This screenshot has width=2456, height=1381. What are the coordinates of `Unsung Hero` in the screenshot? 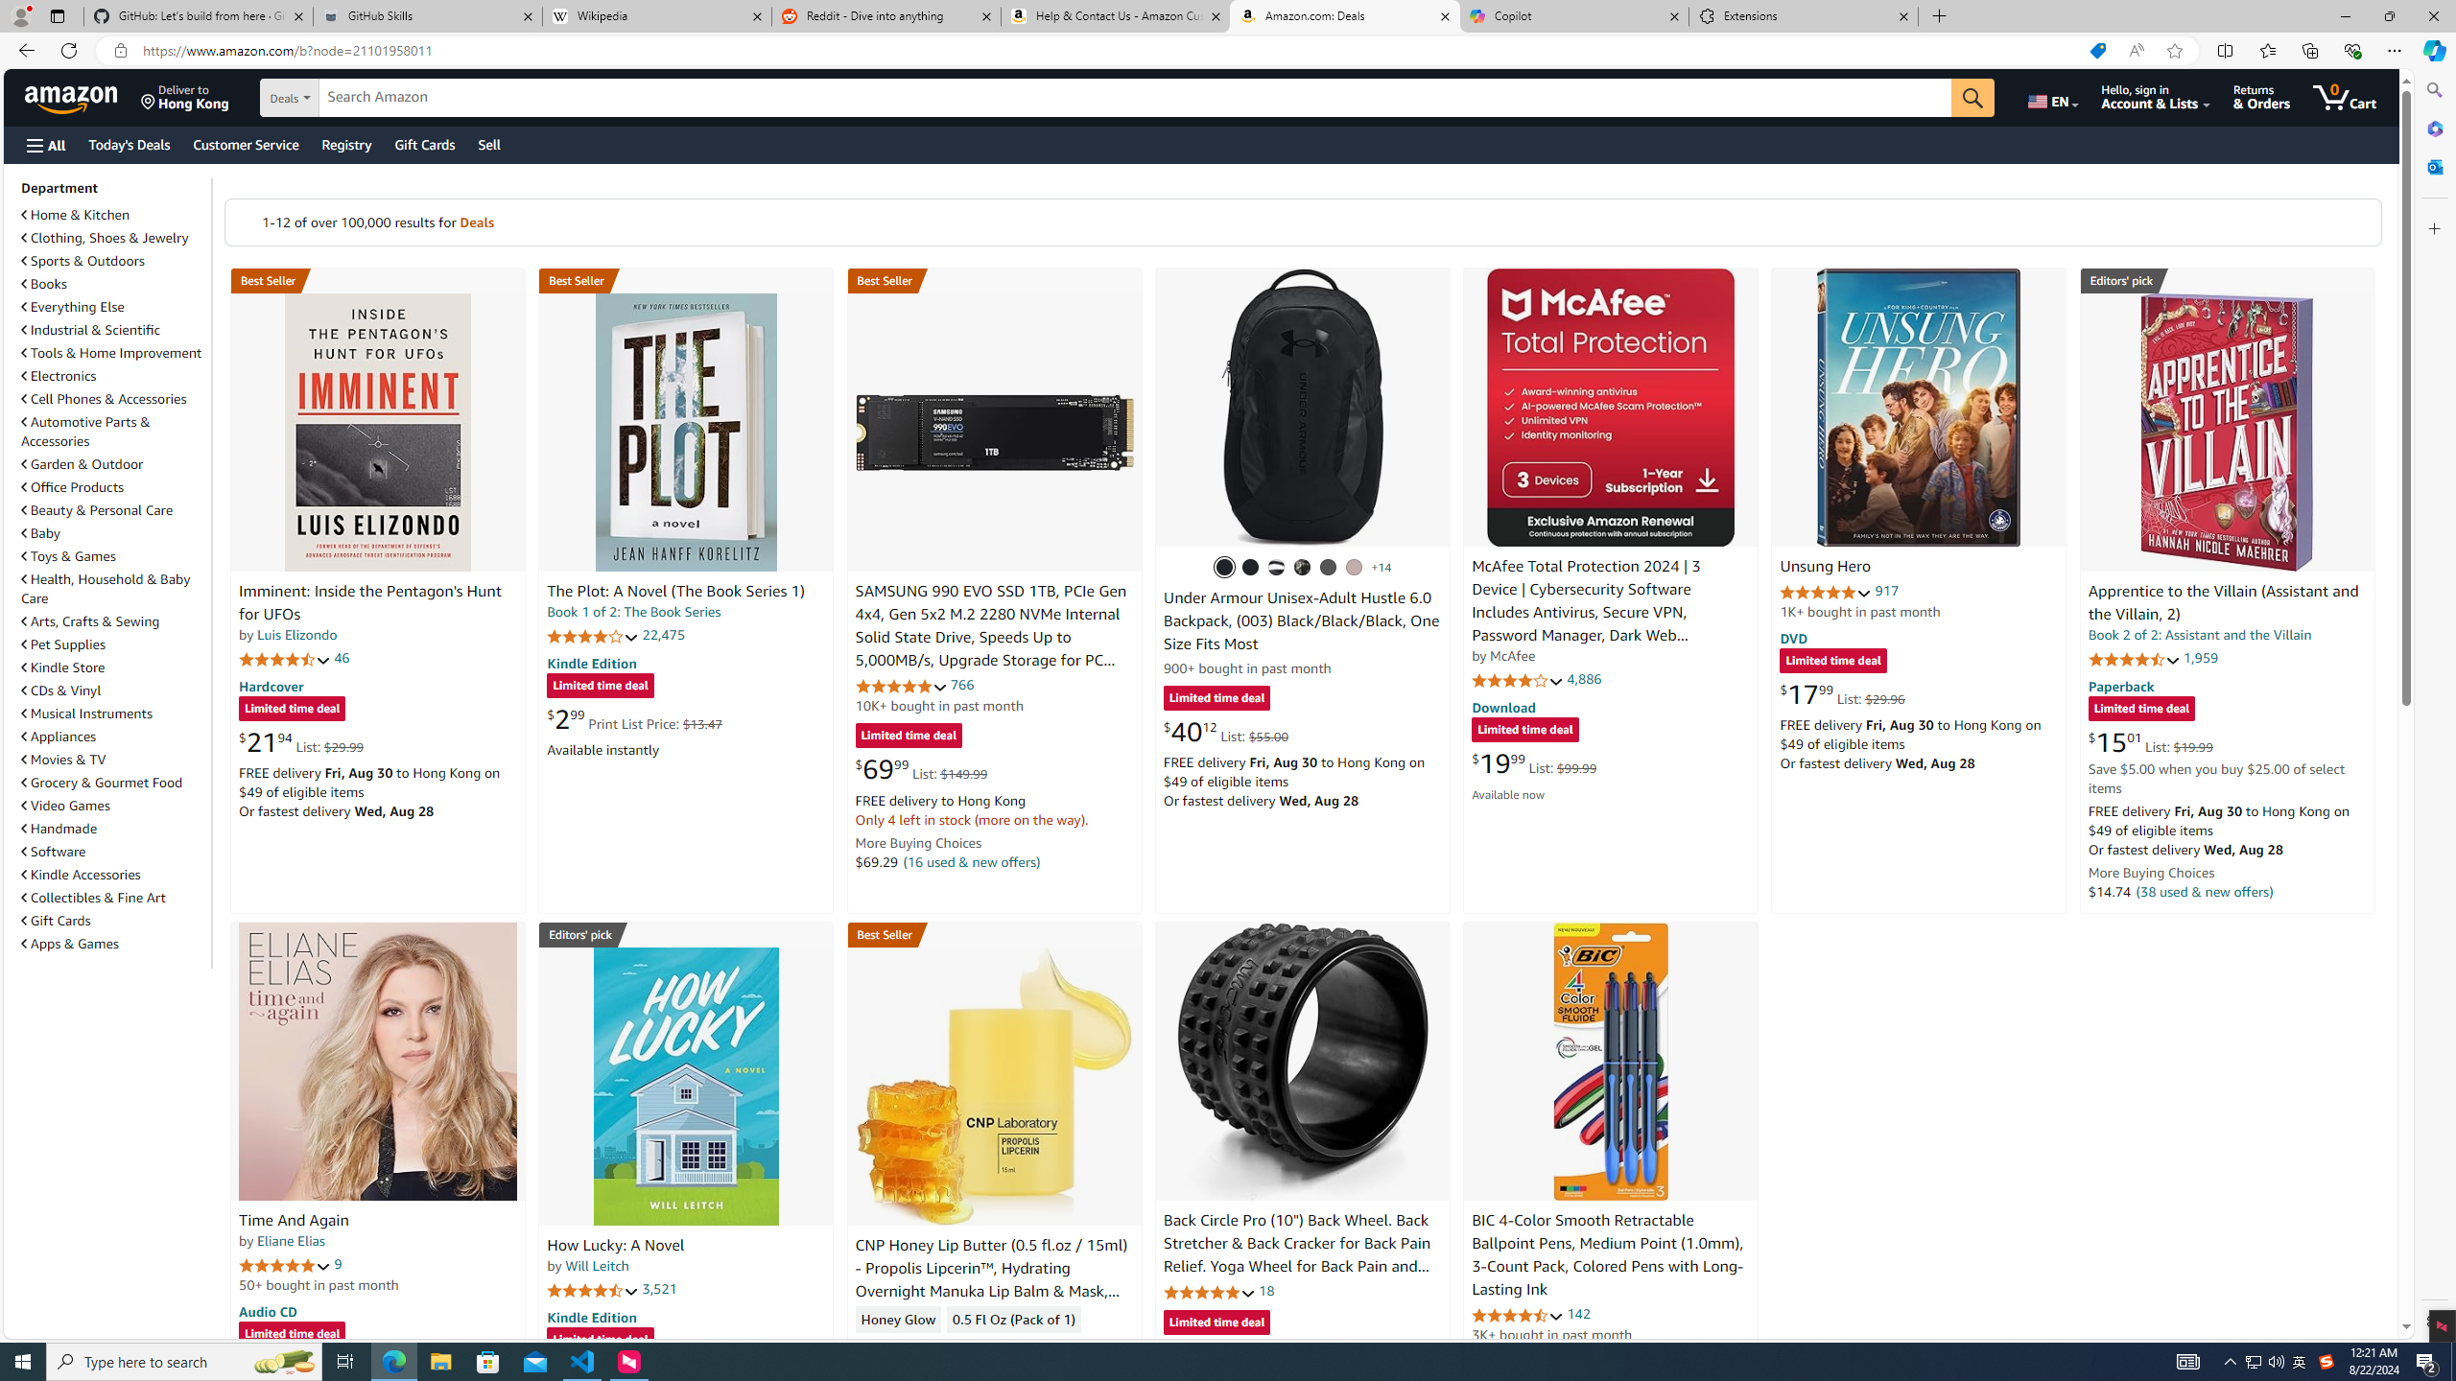 It's located at (1826, 568).